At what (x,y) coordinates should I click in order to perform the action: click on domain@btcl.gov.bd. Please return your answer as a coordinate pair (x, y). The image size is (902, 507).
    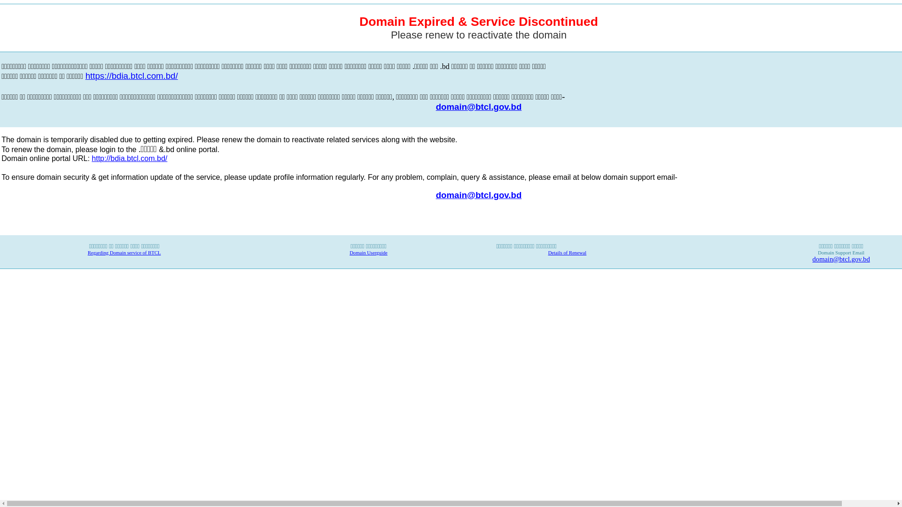
    Looking at the image, I should click on (841, 259).